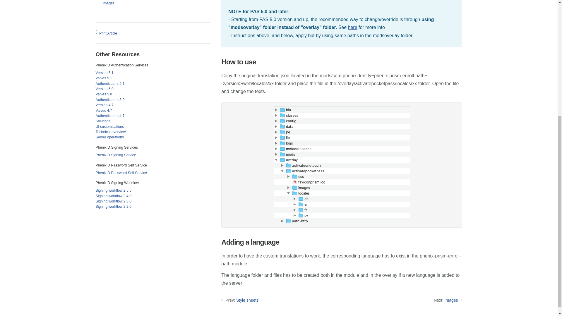 This screenshot has width=562, height=316. What do you see at coordinates (110, 99) in the screenshot?
I see `Authenticators 5.0` at bounding box center [110, 99].